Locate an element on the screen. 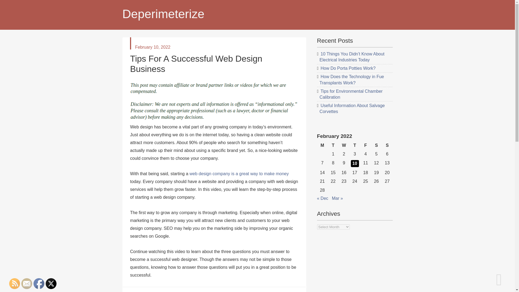 This screenshot has width=519, height=292. RSS is located at coordinates (15, 284).